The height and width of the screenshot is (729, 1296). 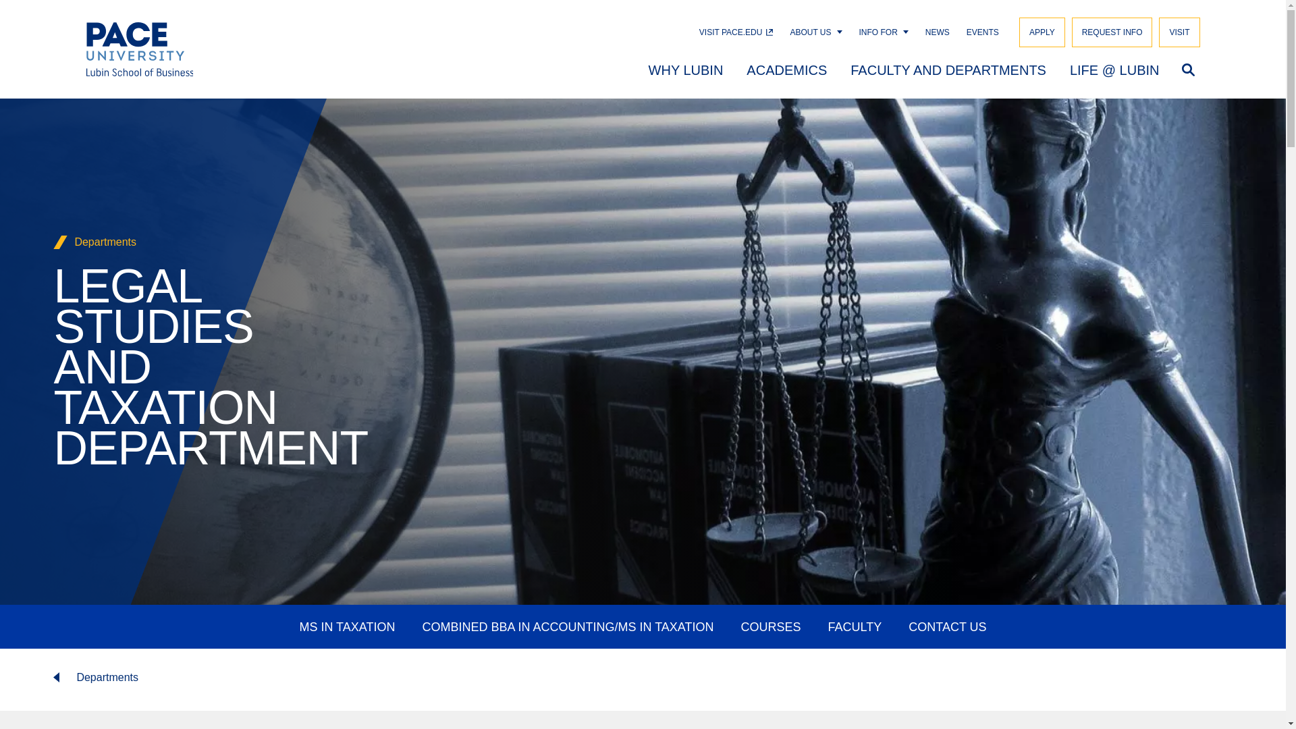 I want to click on ACADEMICS, so click(x=786, y=68).